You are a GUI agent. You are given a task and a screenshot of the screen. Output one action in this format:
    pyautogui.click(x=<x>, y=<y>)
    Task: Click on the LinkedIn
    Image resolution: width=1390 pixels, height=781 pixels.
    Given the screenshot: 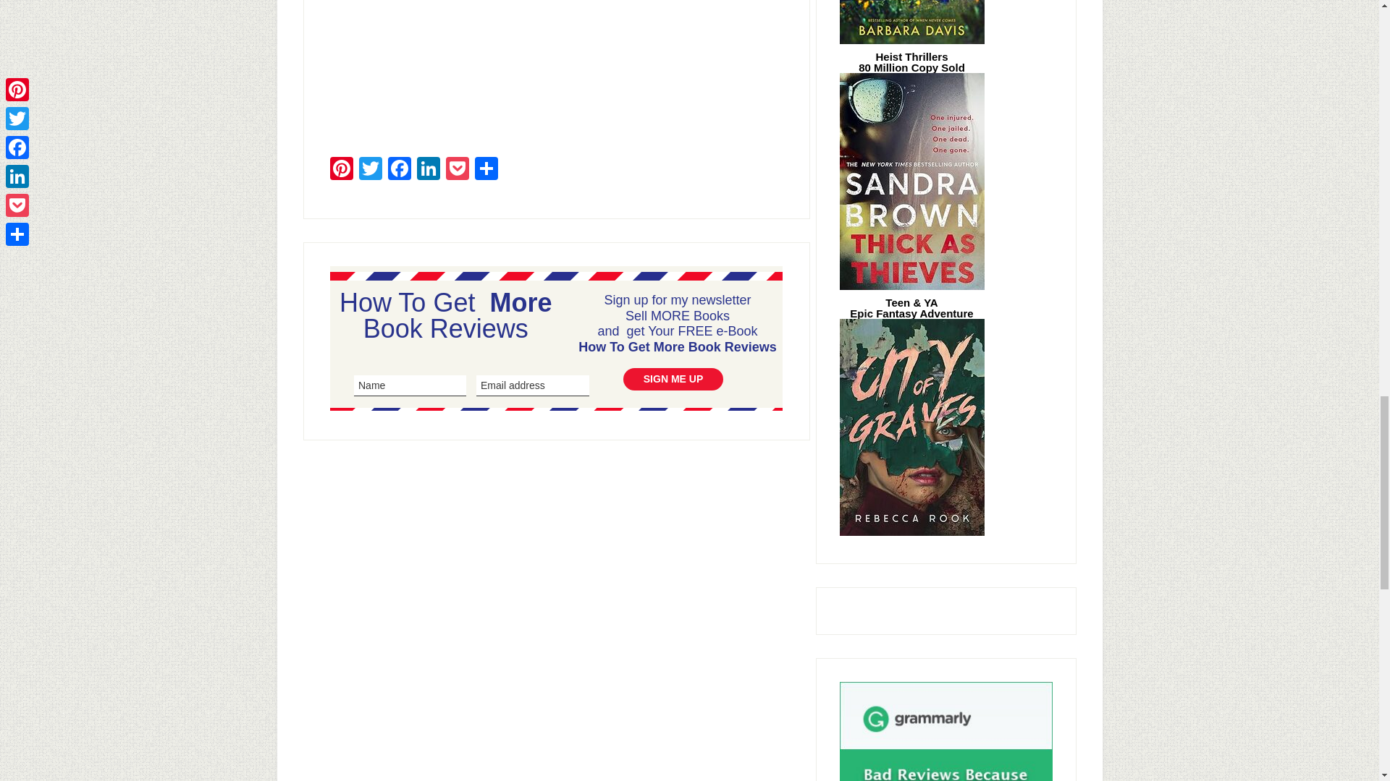 What is the action you would take?
    pyautogui.click(x=429, y=169)
    